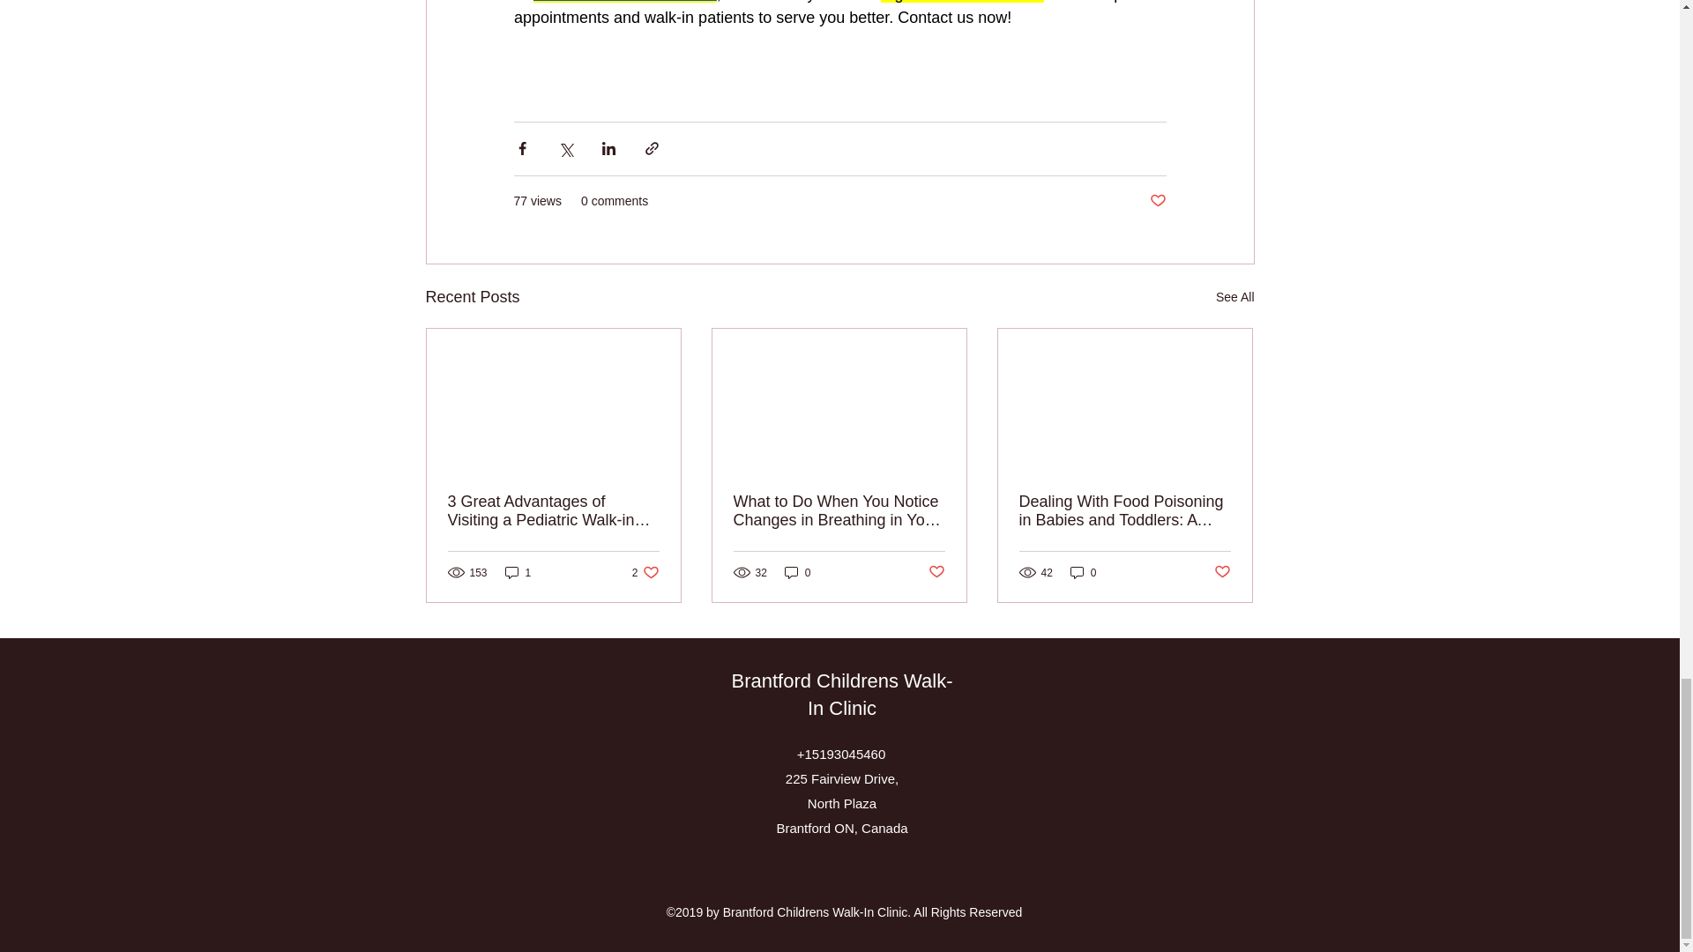  Describe the element at coordinates (518, 572) in the screenshot. I see `1` at that location.